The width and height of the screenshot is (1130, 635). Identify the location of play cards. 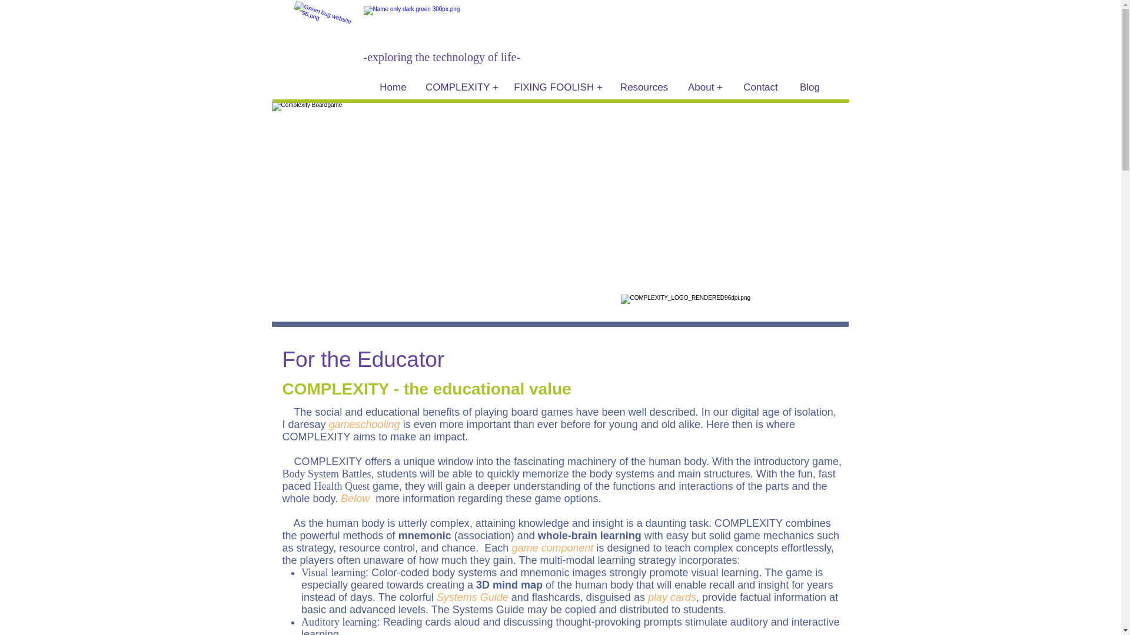
(672, 597).